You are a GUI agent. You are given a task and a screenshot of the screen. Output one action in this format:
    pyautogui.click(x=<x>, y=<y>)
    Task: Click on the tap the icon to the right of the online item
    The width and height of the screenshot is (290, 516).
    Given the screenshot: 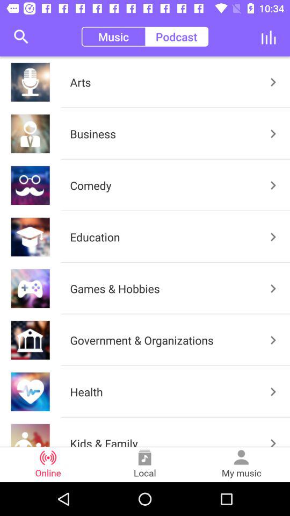 What is the action you would take?
    pyautogui.click(x=145, y=464)
    